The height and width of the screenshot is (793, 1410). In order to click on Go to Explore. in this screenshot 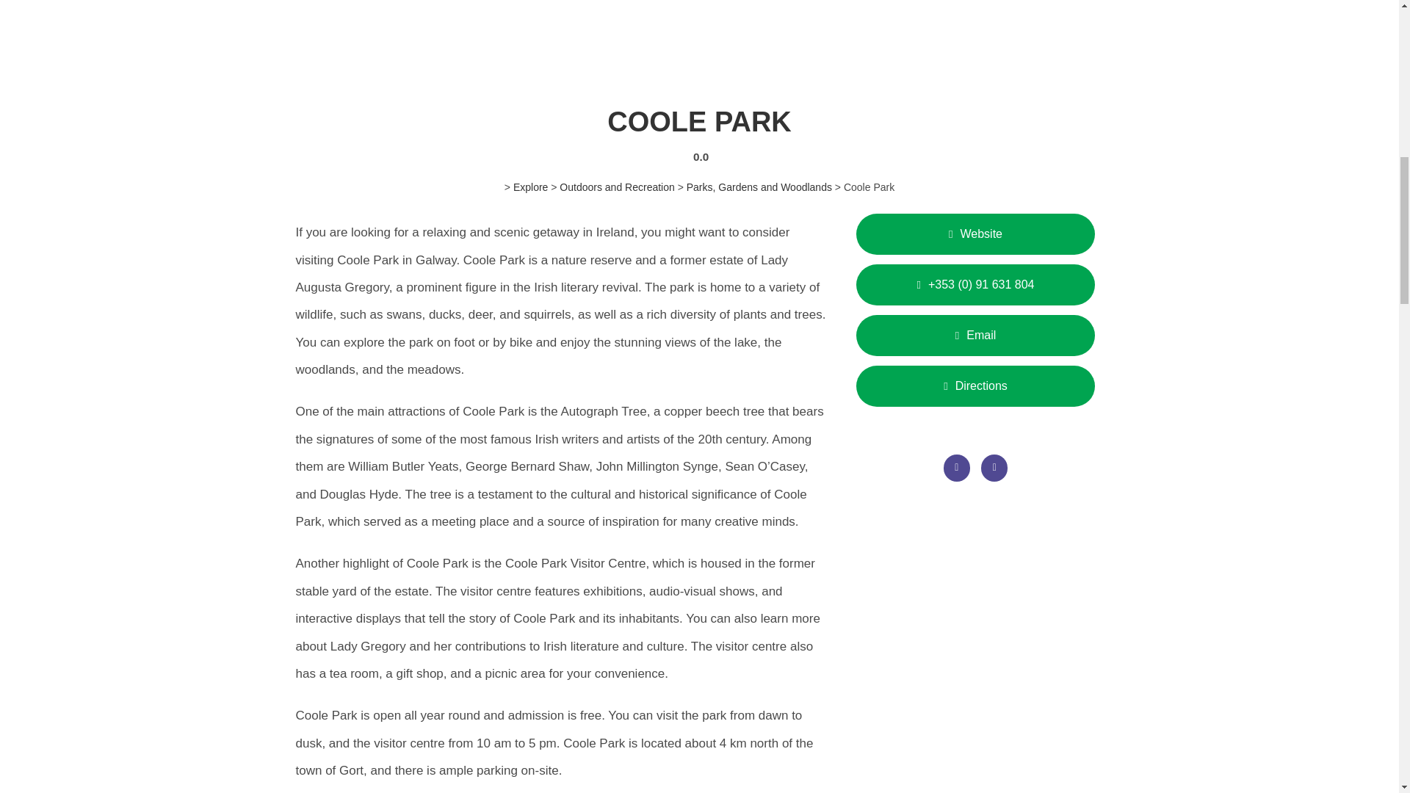, I will do `click(530, 187)`.